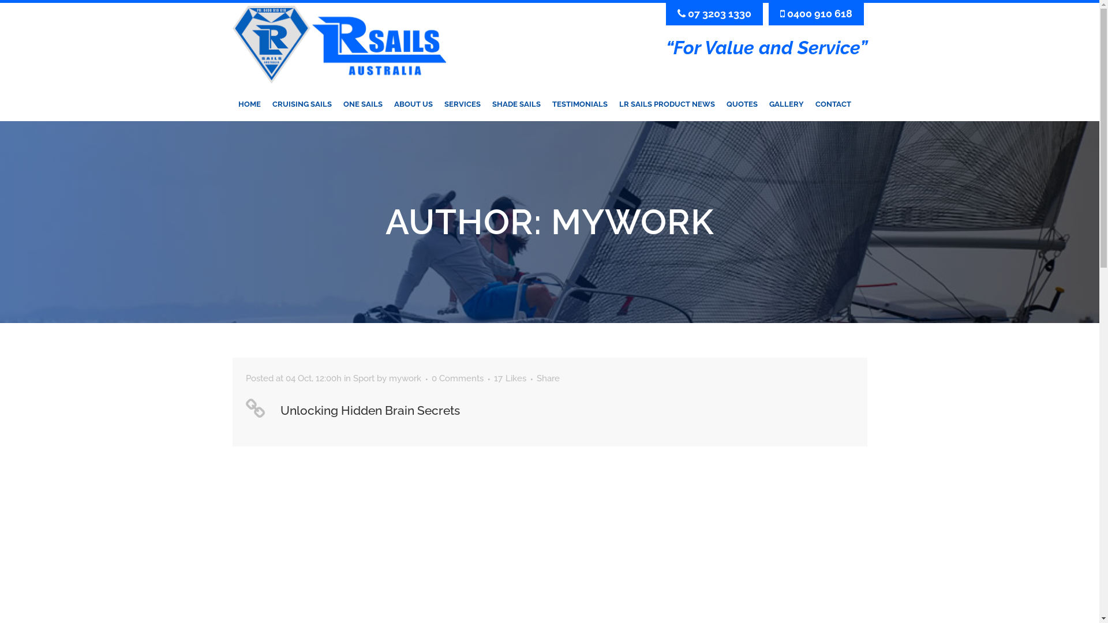  I want to click on SHADE SAILS, so click(516, 104).